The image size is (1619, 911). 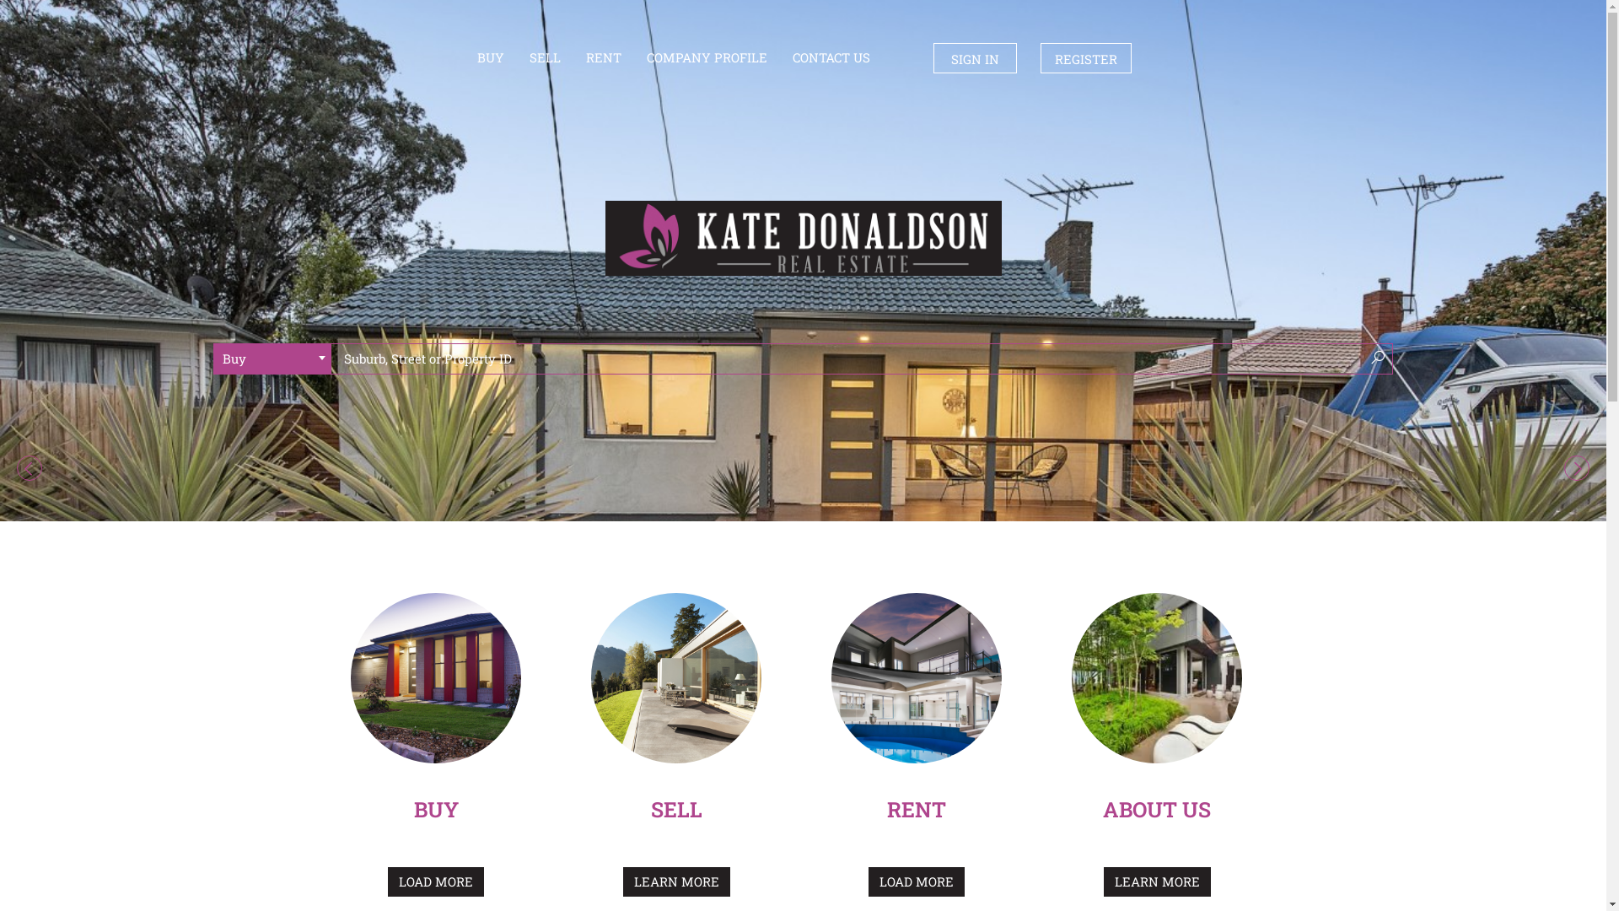 What do you see at coordinates (831, 57) in the screenshot?
I see `CONTACT US` at bounding box center [831, 57].